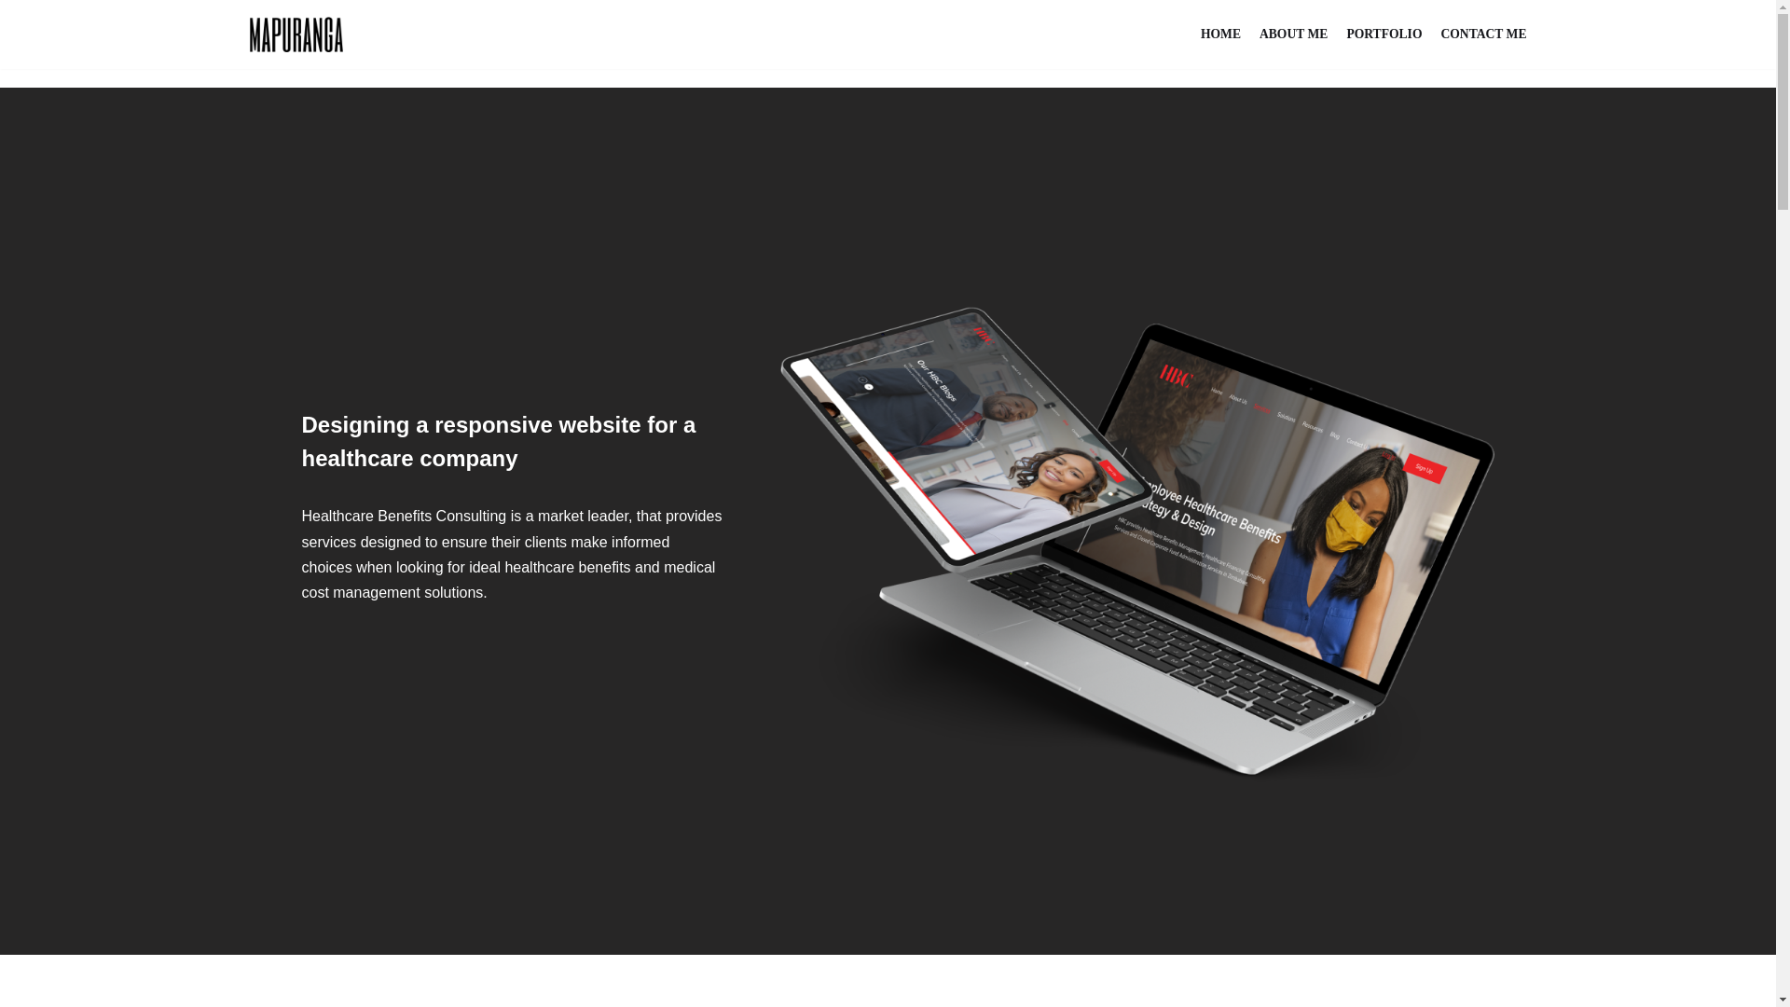 This screenshot has height=1007, width=1790. Describe the element at coordinates (1483, 34) in the screenshot. I see `CONTACT ME` at that location.